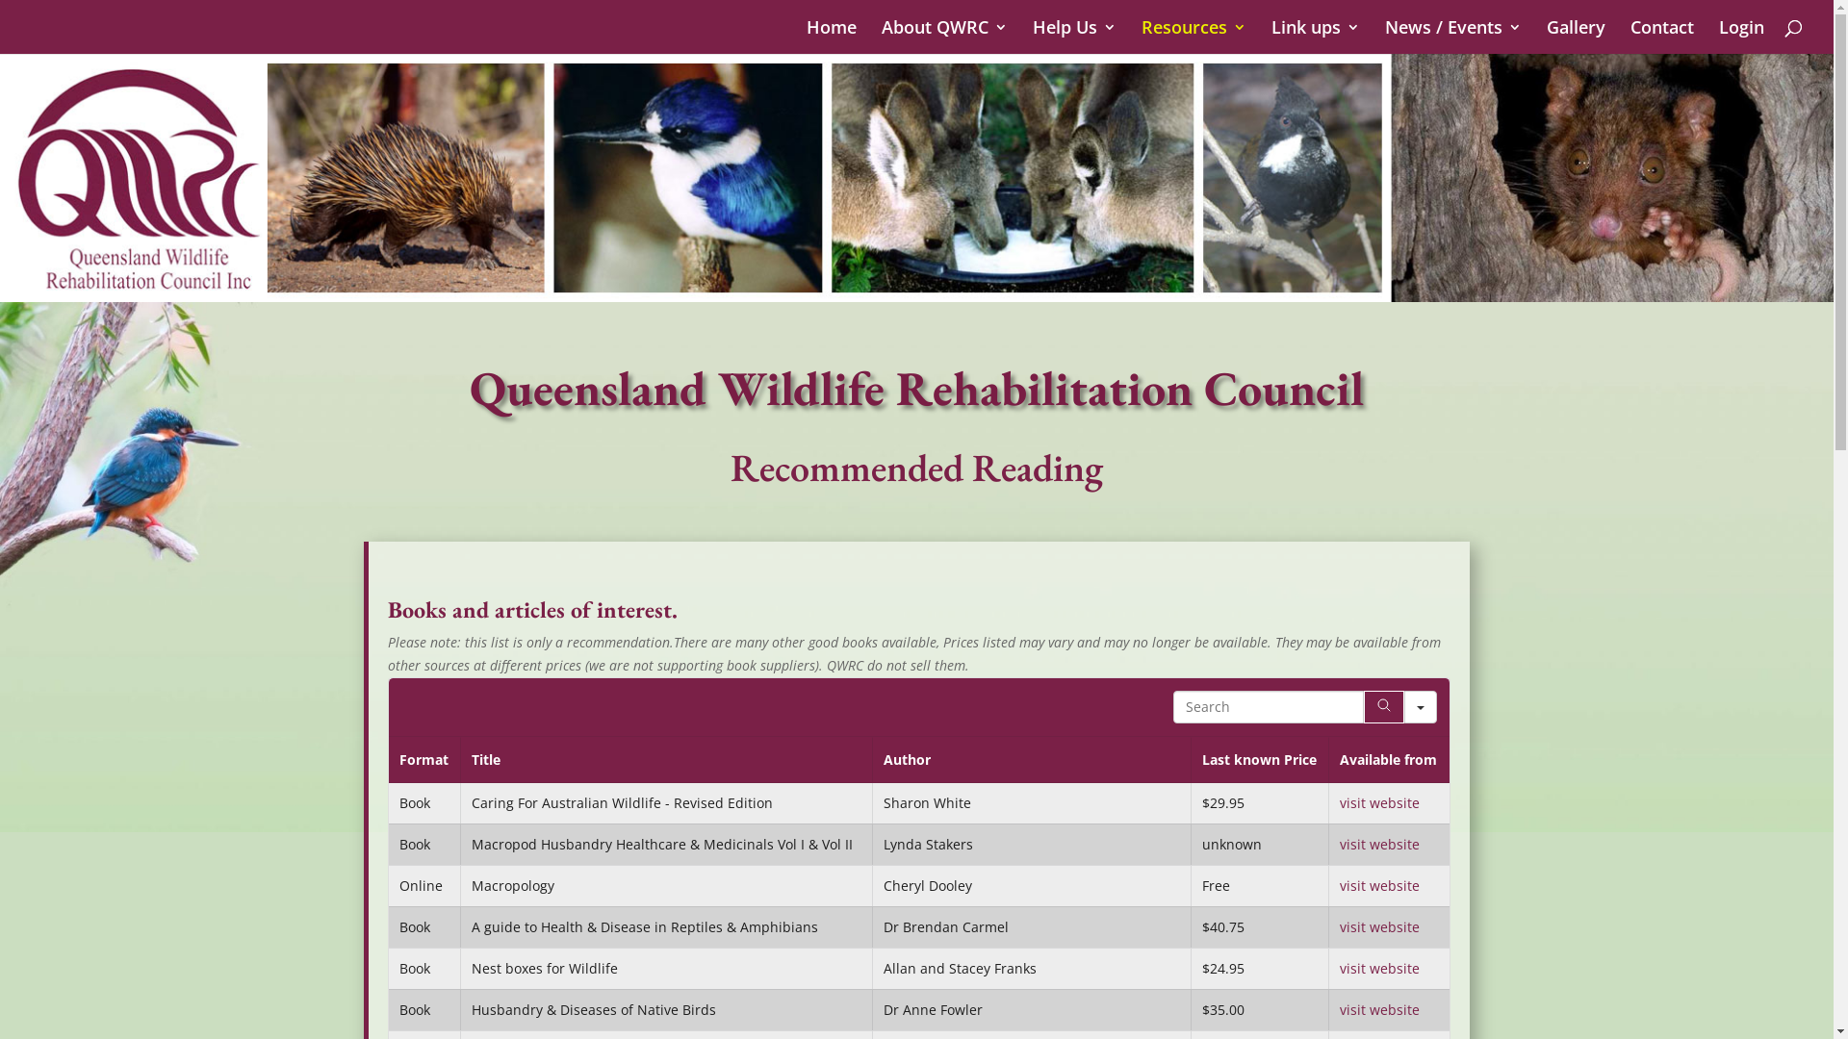 The width and height of the screenshot is (1848, 1039). What do you see at coordinates (832, 37) in the screenshot?
I see `Home` at bounding box center [832, 37].